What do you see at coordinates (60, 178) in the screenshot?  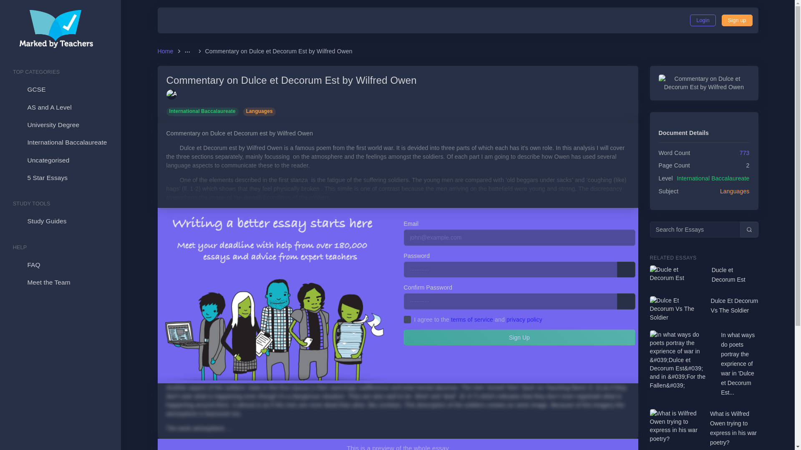 I see `5 Star Essays` at bounding box center [60, 178].